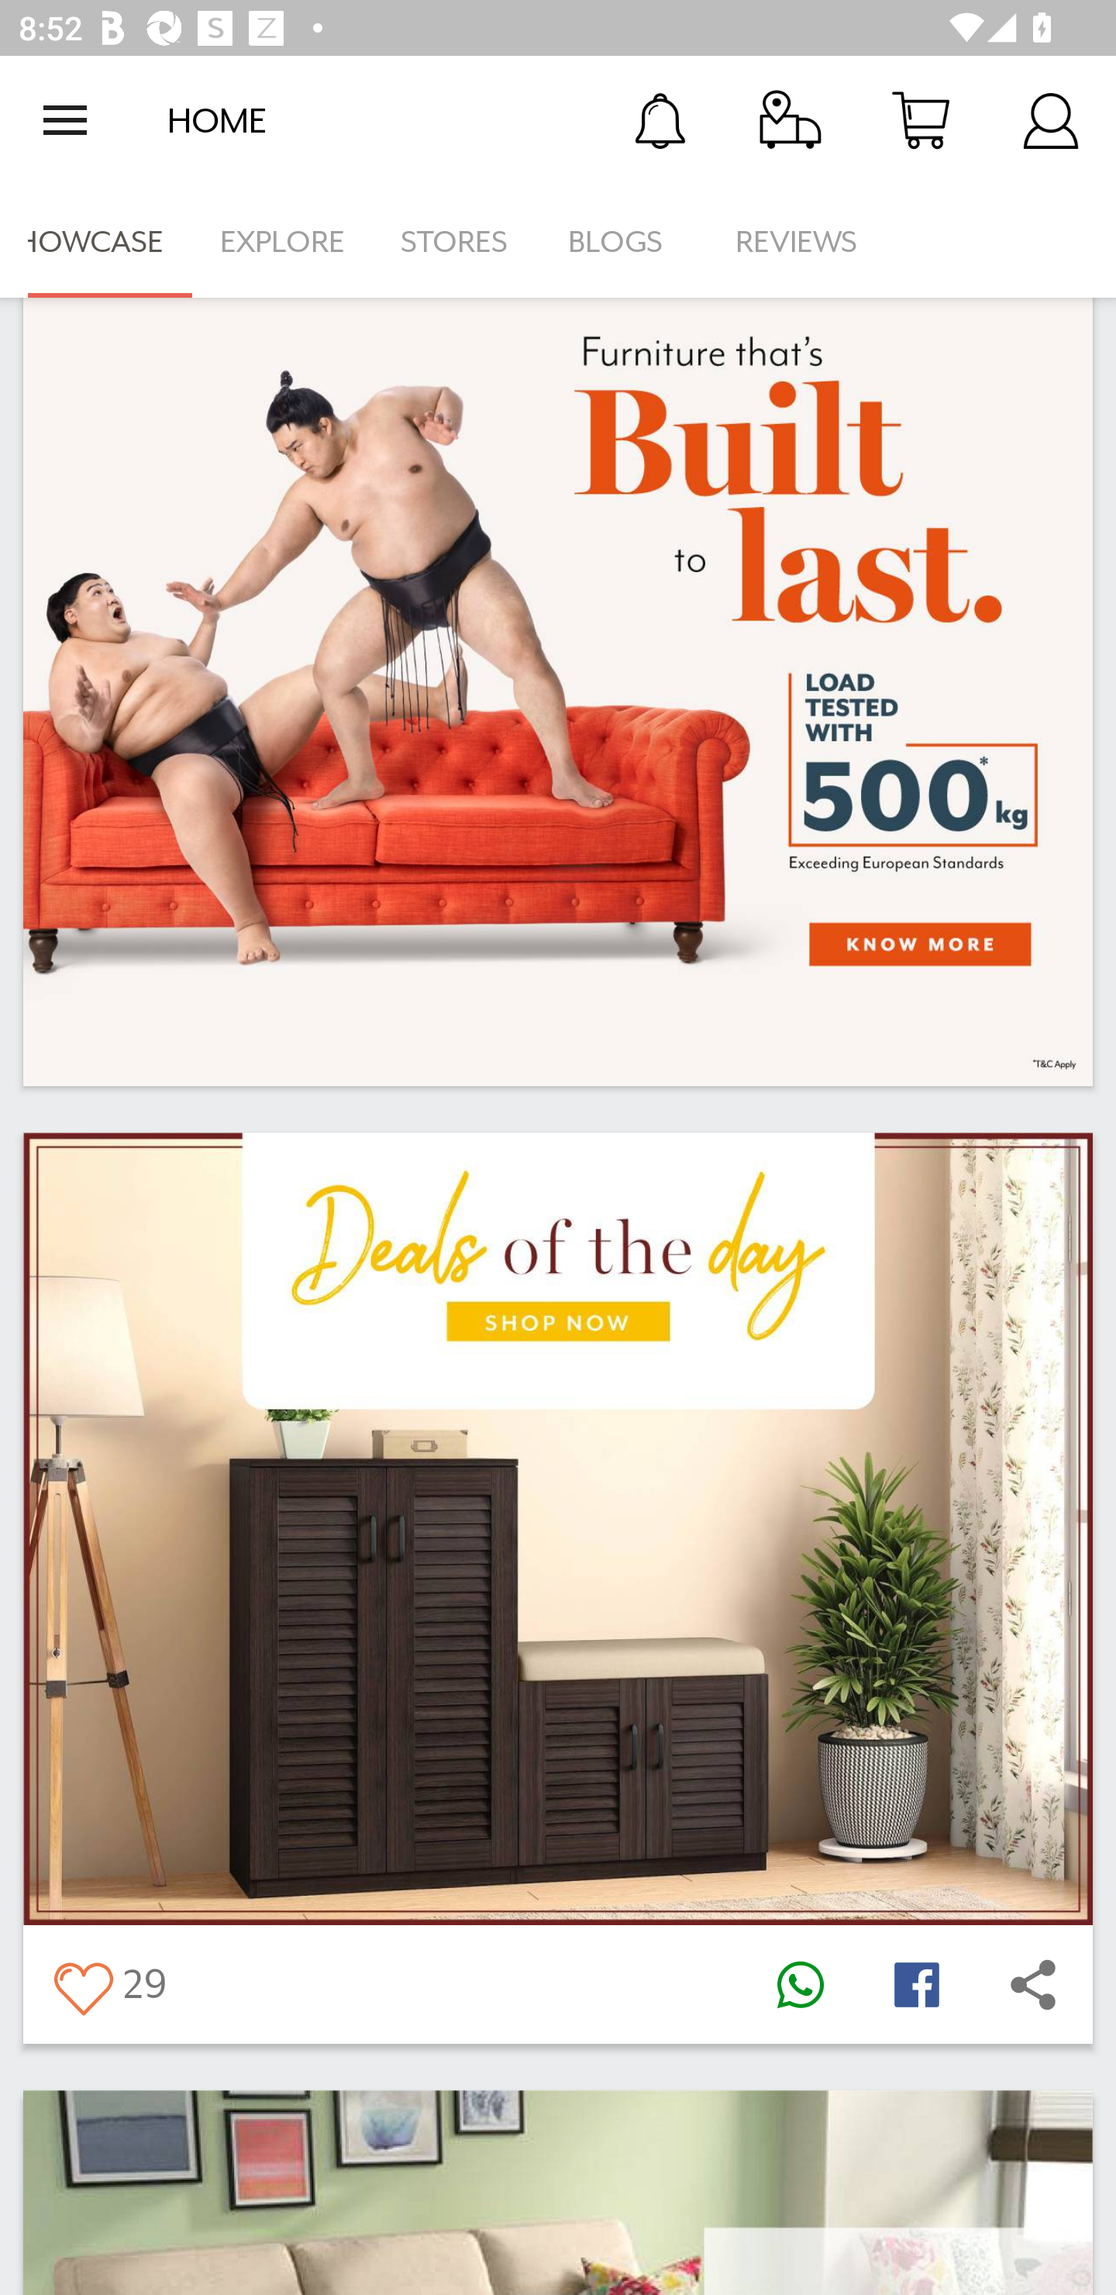 Image resolution: width=1116 pixels, height=2295 pixels. Describe the element at coordinates (921, 119) in the screenshot. I see `Cart` at that location.